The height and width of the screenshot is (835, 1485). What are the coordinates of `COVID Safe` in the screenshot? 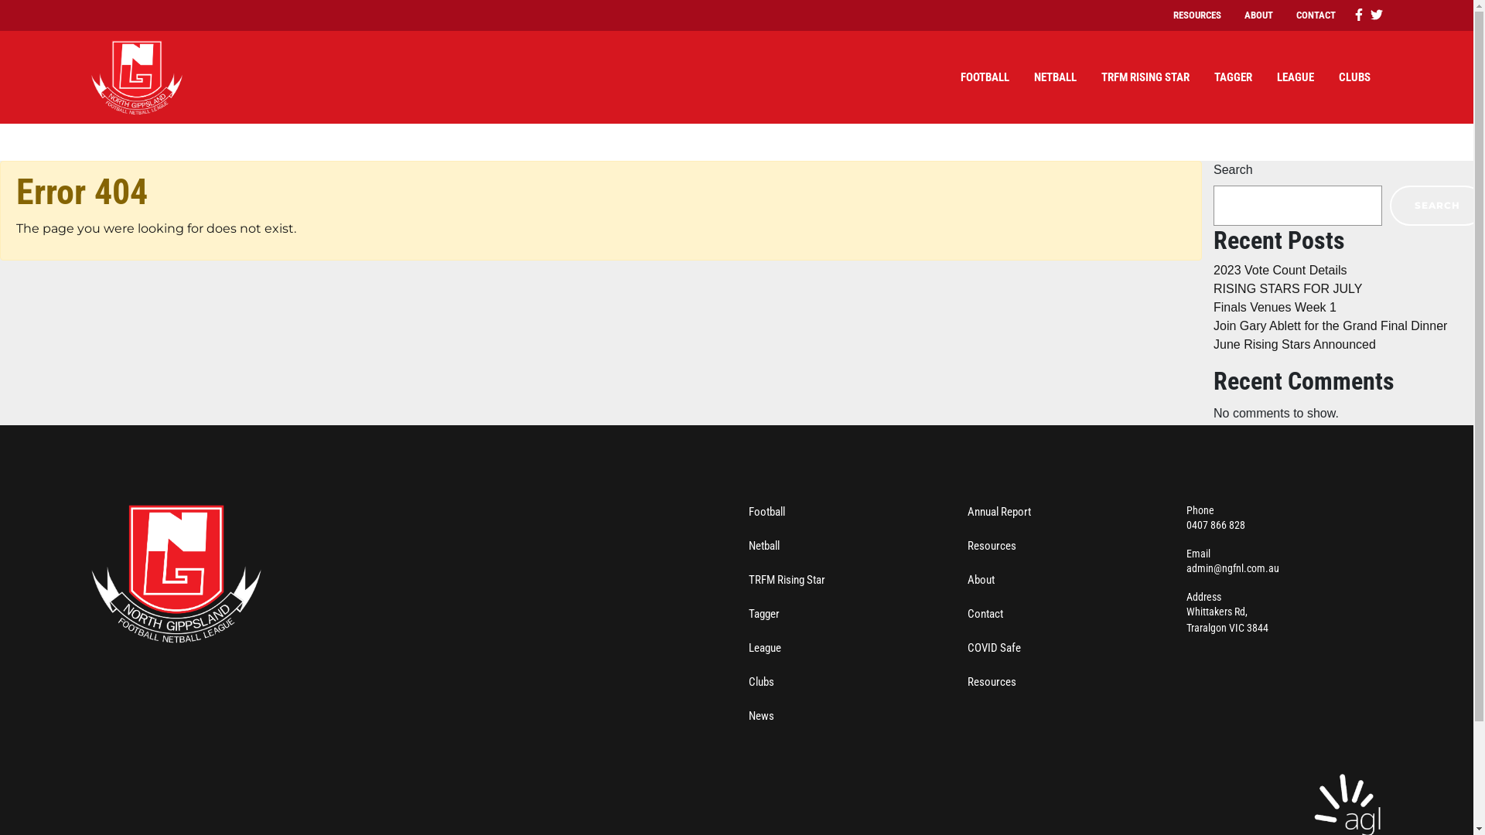 It's located at (995, 648).